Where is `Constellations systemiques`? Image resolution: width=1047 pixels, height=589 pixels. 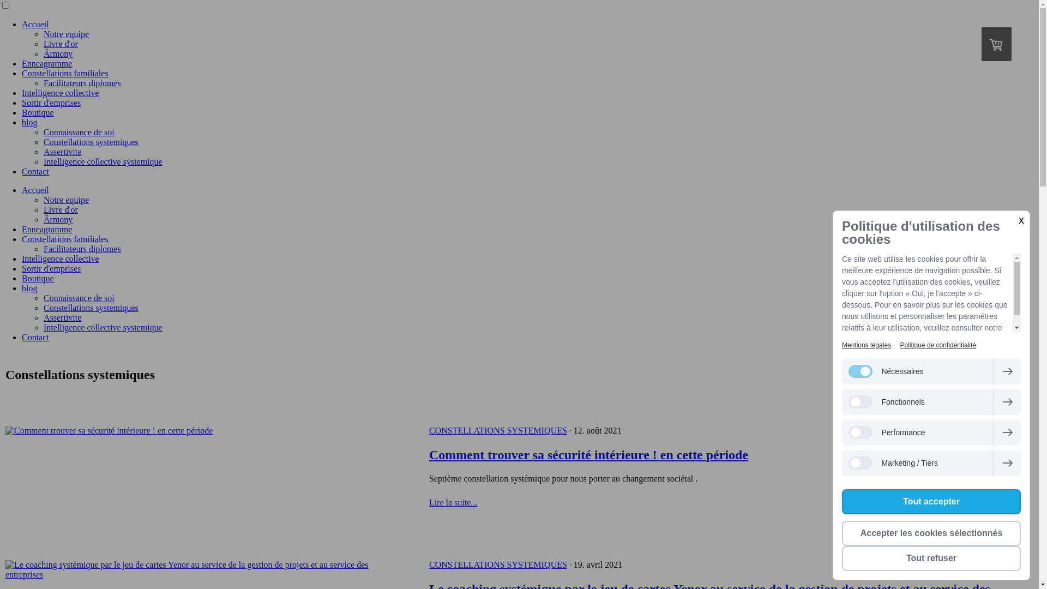 Constellations systemiques is located at coordinates (91, 308).